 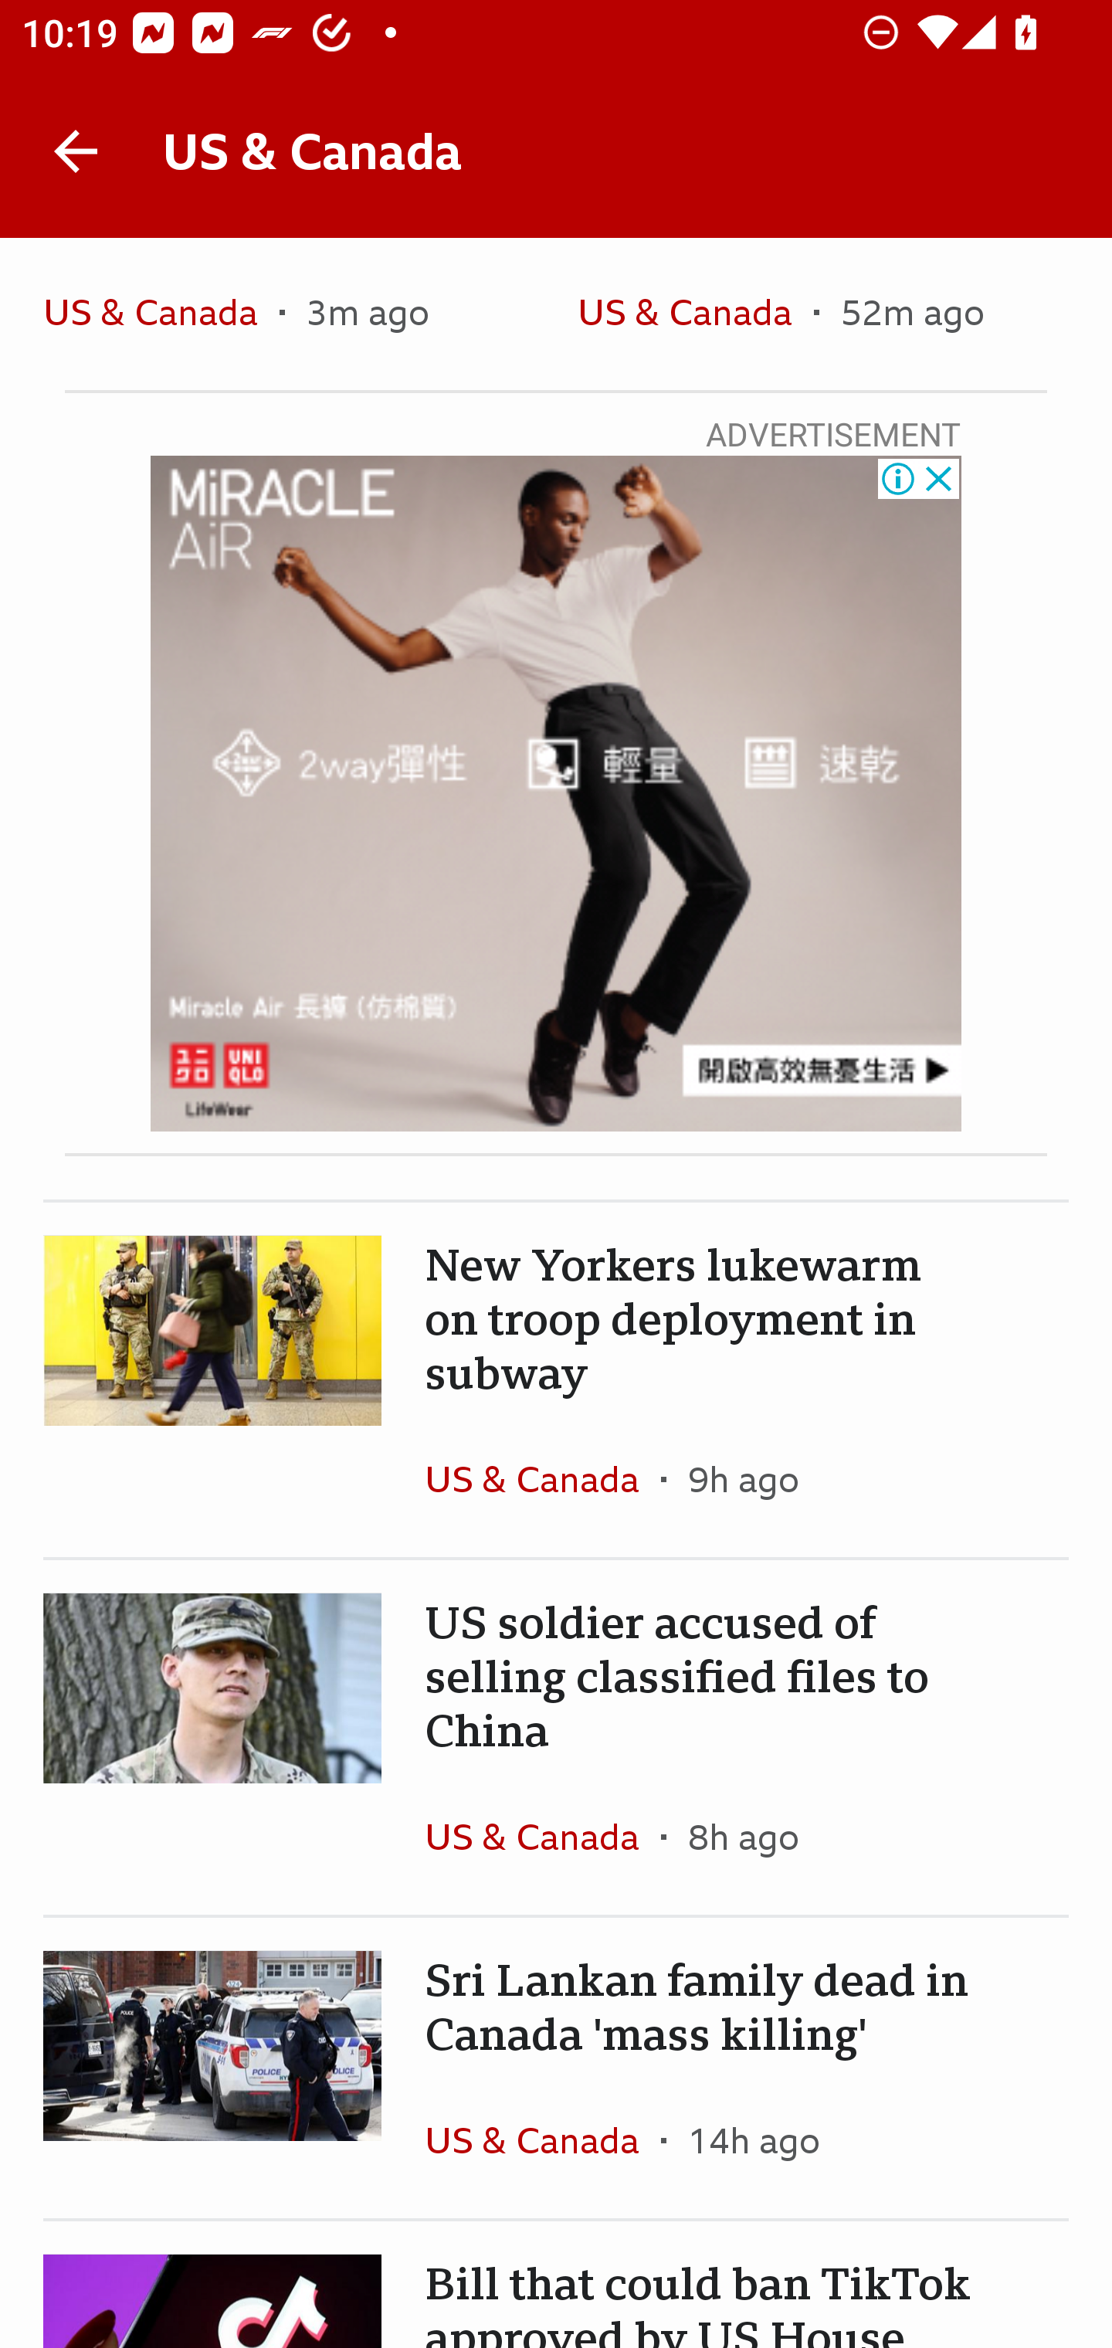 What do you see at coordinates (542, 1835) in the screenshot?
I see `US & Canada In the section US & Canada` at bounding box center [542, 1835].